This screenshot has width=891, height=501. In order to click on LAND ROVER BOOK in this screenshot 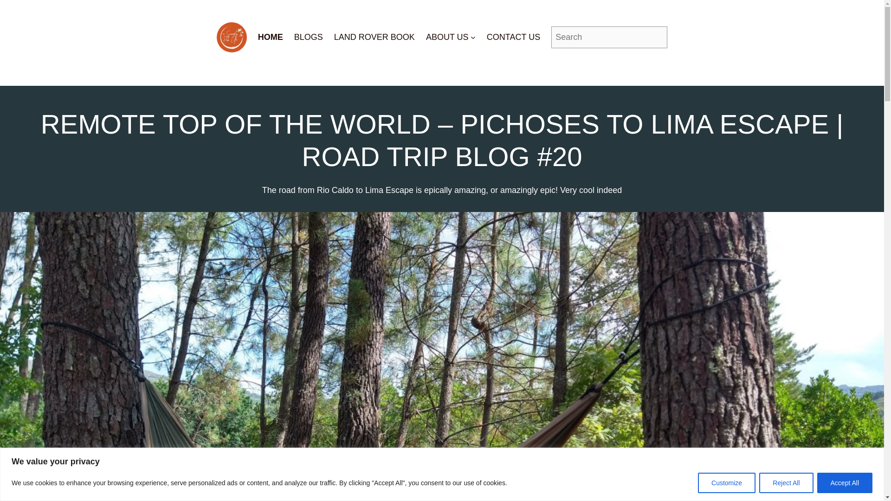, I will do `click(374, 37)`.